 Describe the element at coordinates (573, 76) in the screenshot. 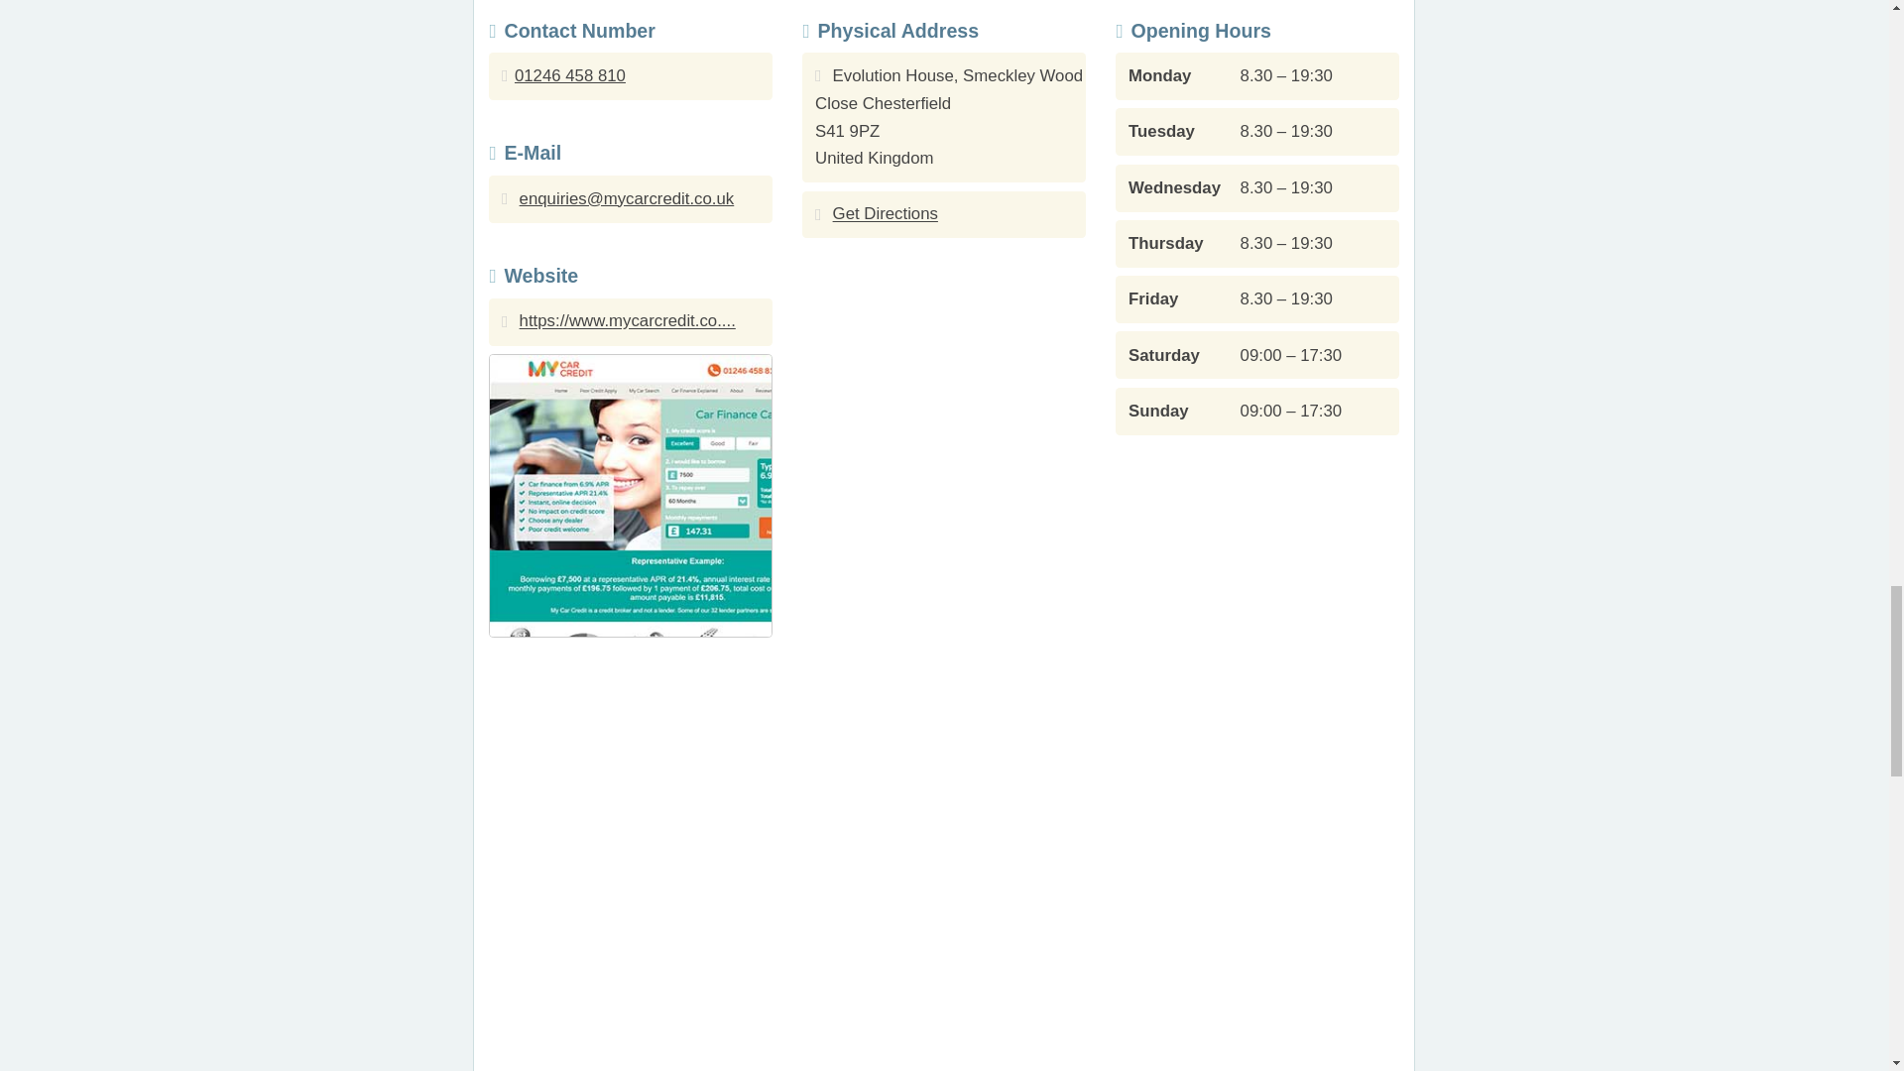

I see `01246 458 810` at that location.